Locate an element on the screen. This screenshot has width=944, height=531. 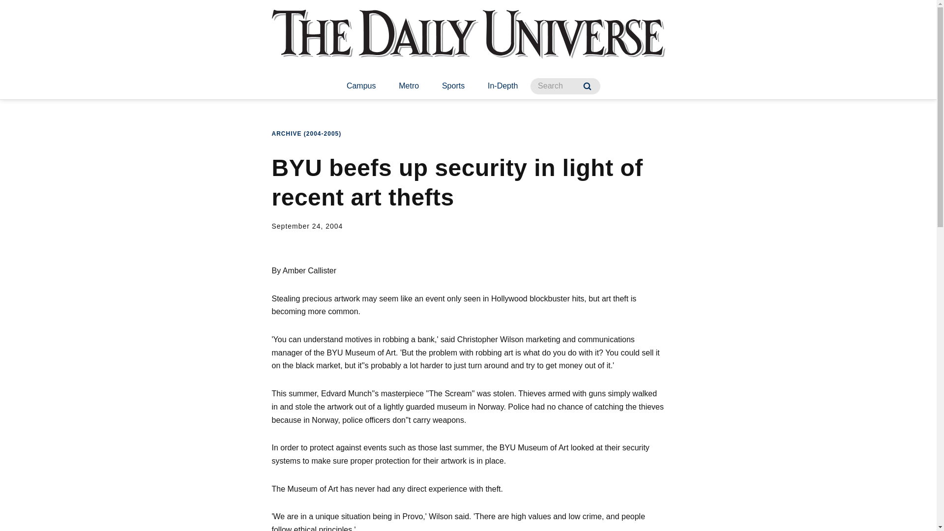
Campus is located at coordinates (361, 87).